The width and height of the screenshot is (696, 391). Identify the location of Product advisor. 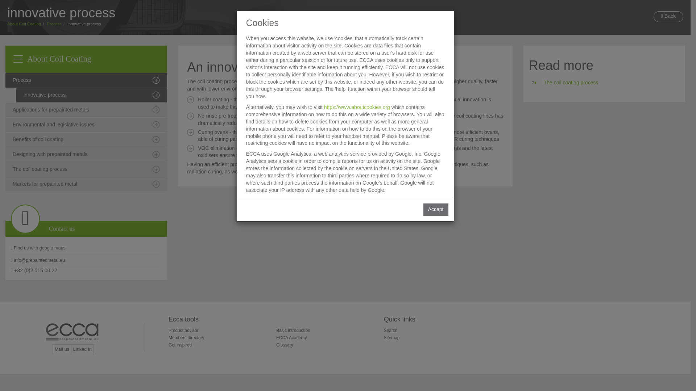
(183, 331).